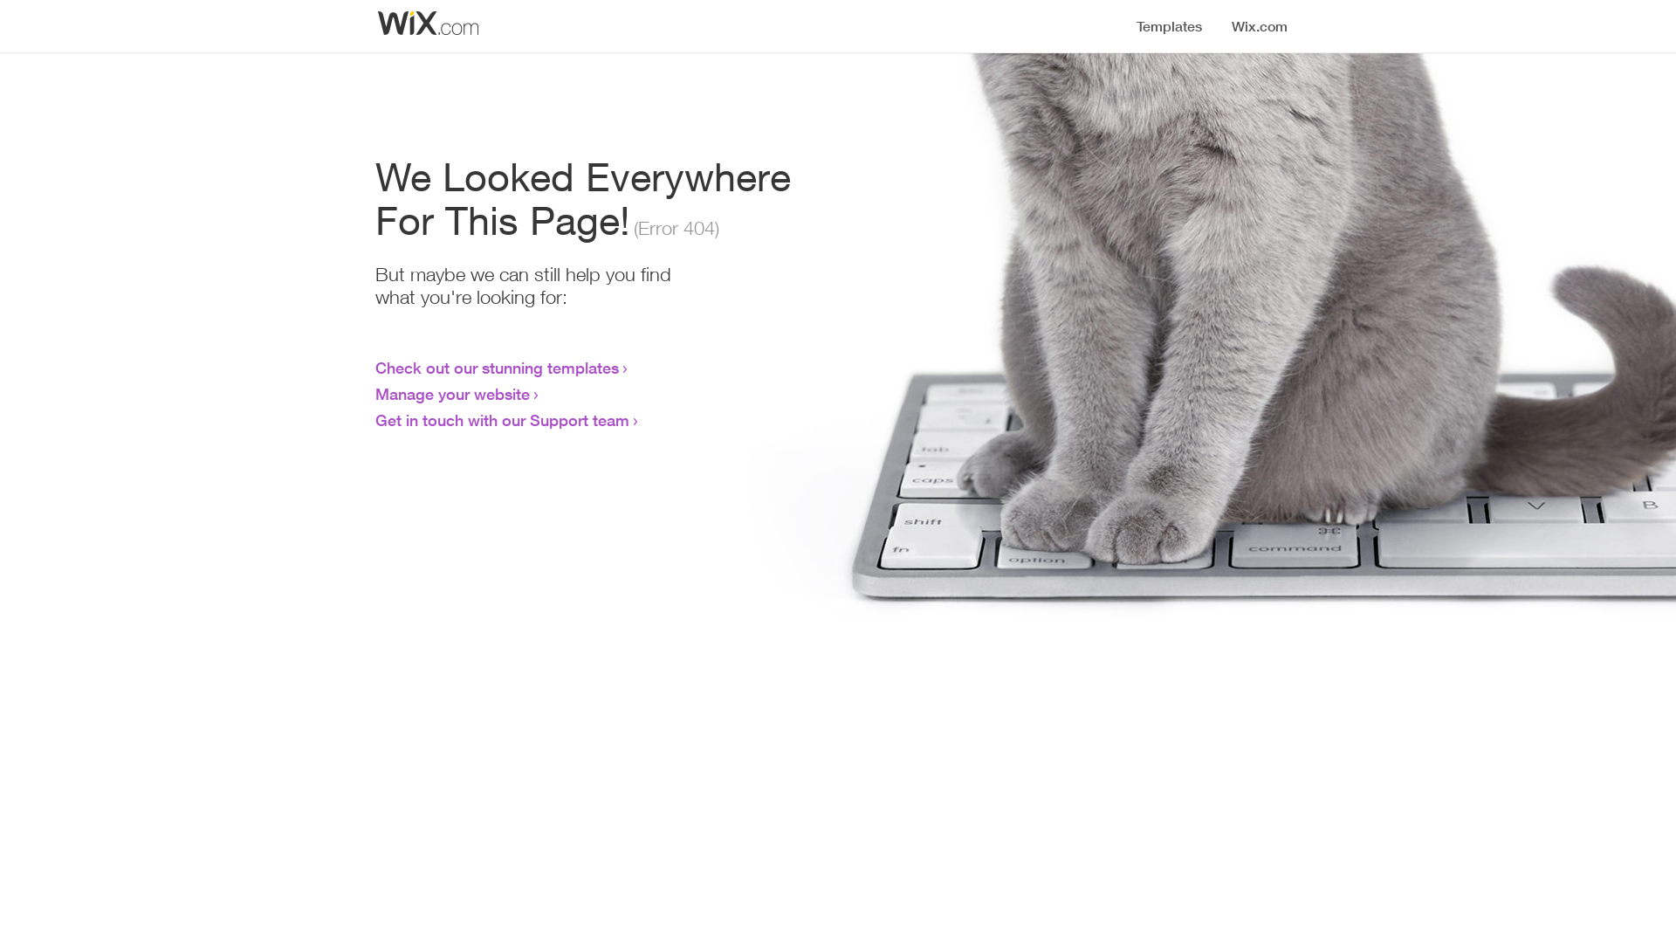  Describe the element at coordinates (503, 420) in the screenshot. I see `Get in touch with our Support team` at that location.